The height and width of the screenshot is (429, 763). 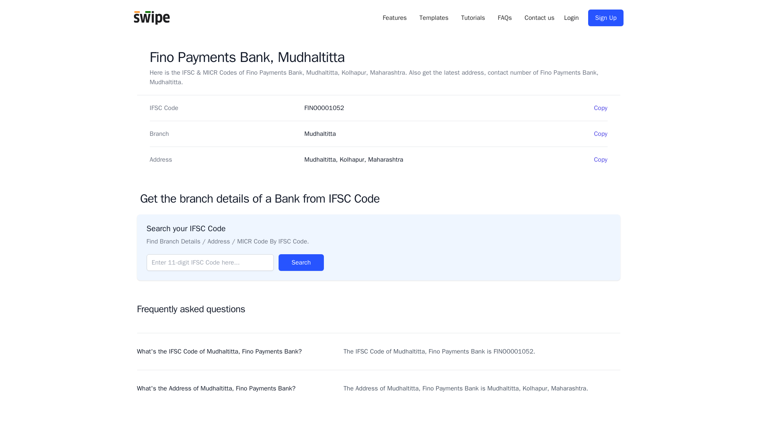 I want to click on Copy, so click(x=601, y=159).